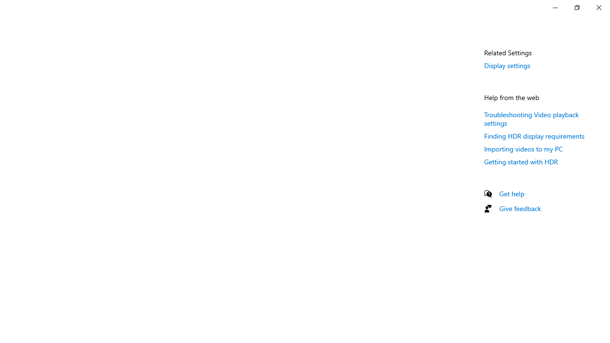  What do you see at coordinates (520, 208) in the screenshot?
I see `Give feedback` at bounding box center [520, 208].